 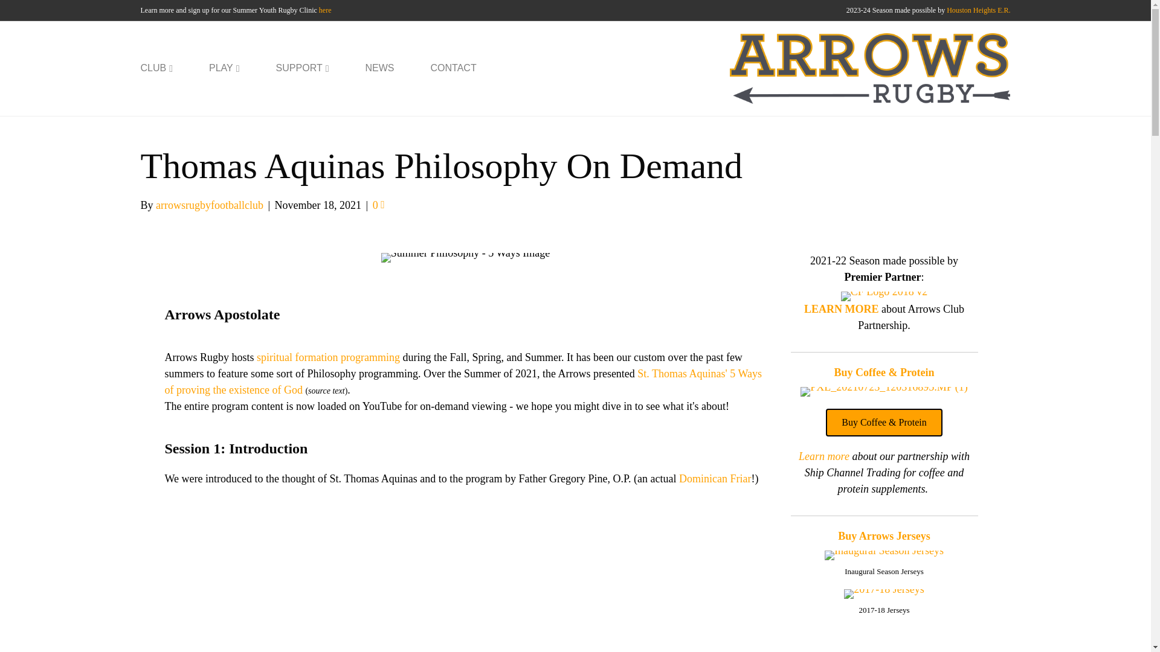 What do you see at coordinates (325, 10) in the screenshot?
I see `here` at bounding box center [325, 10].